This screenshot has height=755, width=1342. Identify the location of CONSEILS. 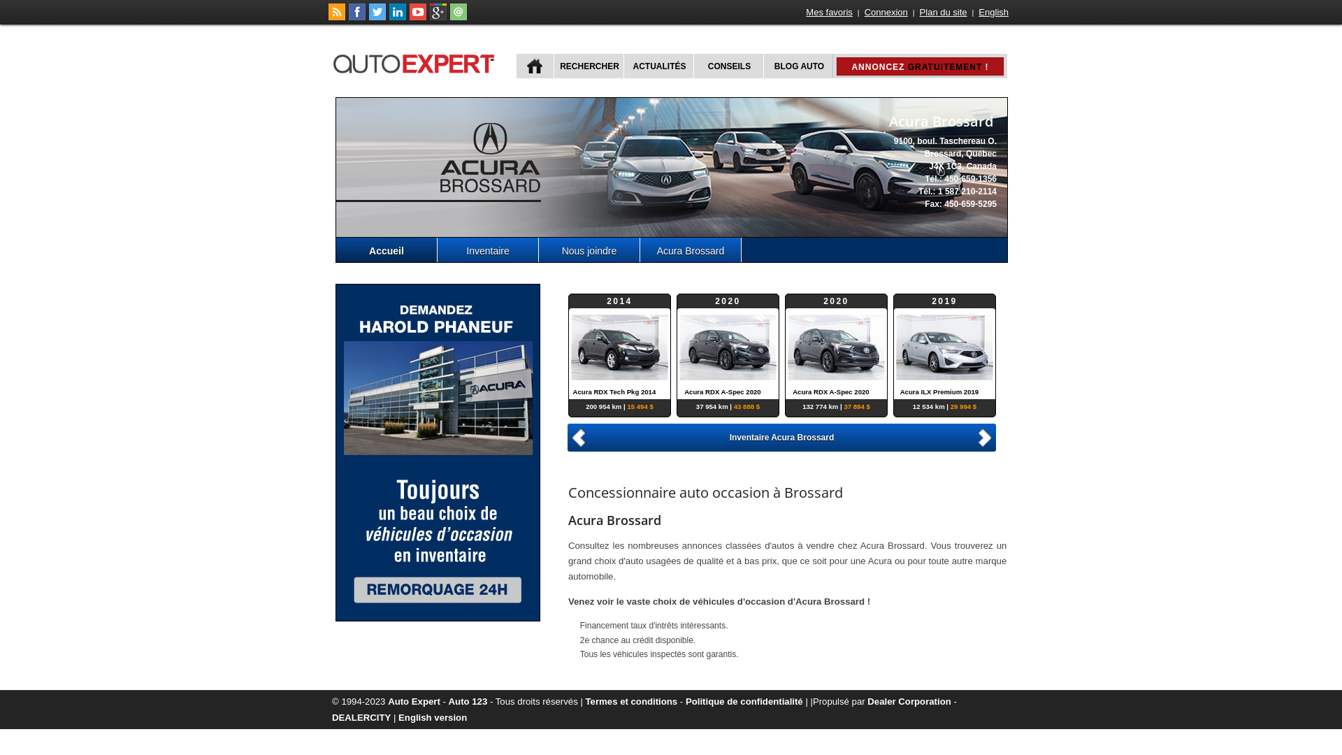
(728, 66).